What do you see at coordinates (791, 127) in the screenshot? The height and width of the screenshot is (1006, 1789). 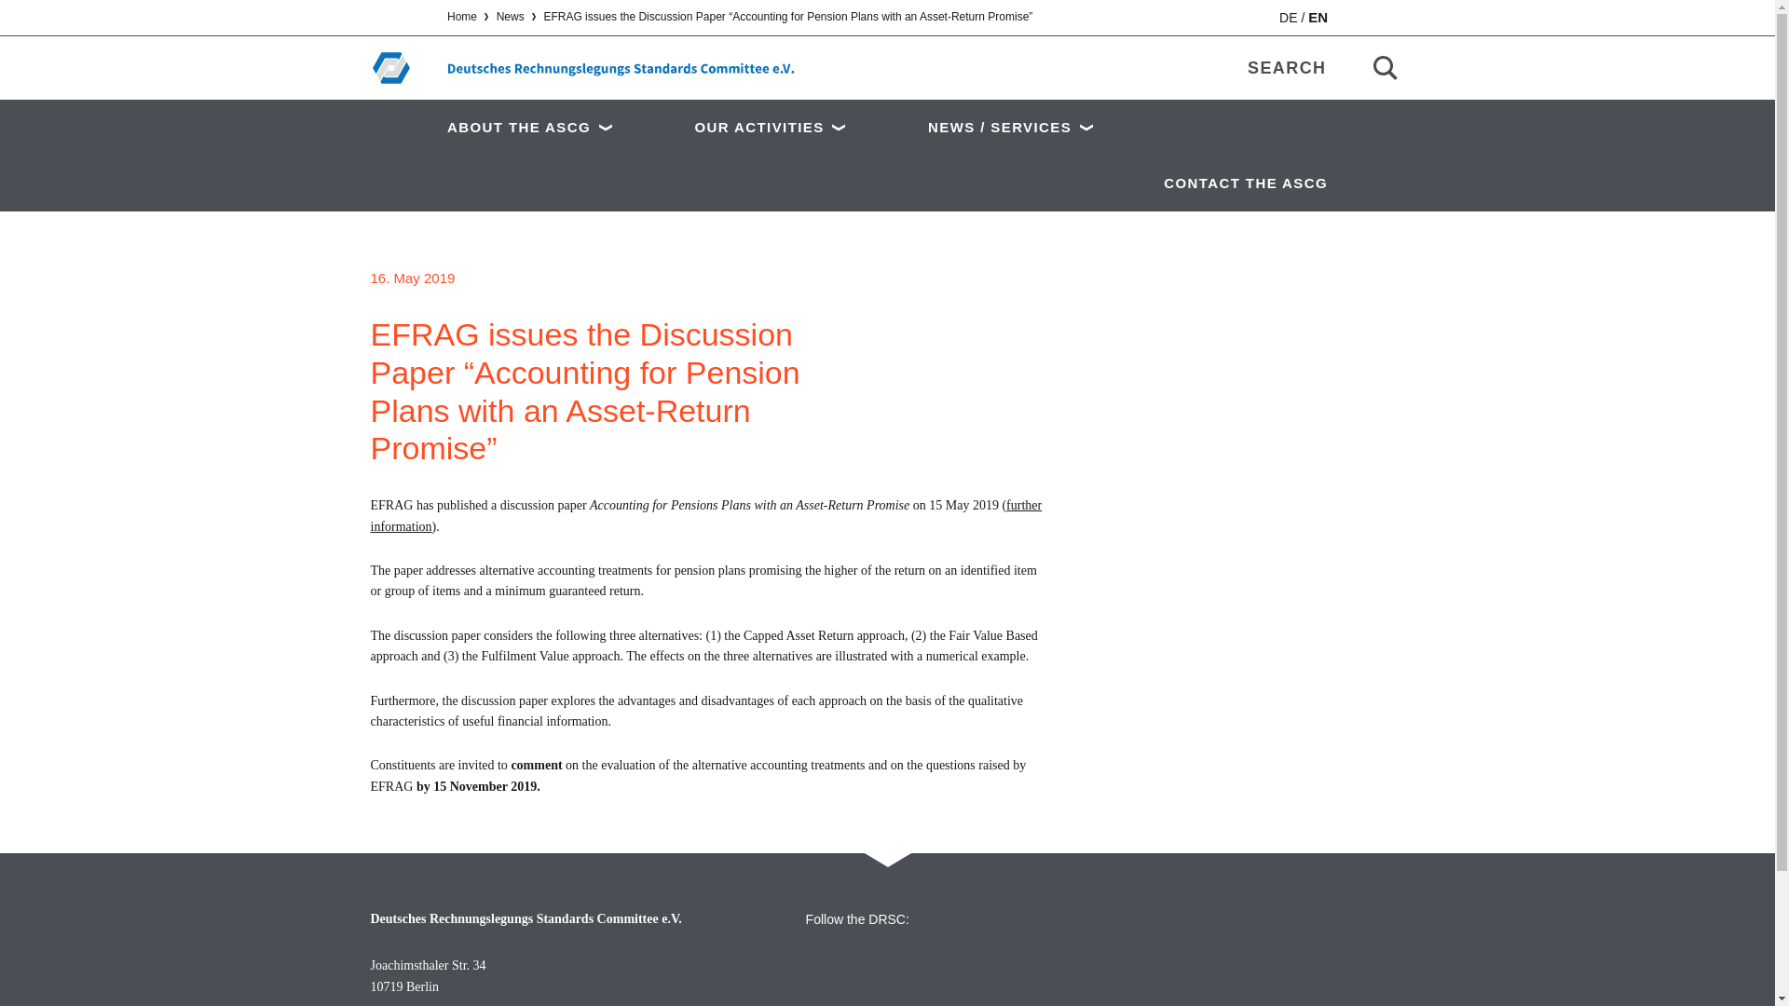 I see `OUR ACTIVITIES` at bounding box center [791, 127].